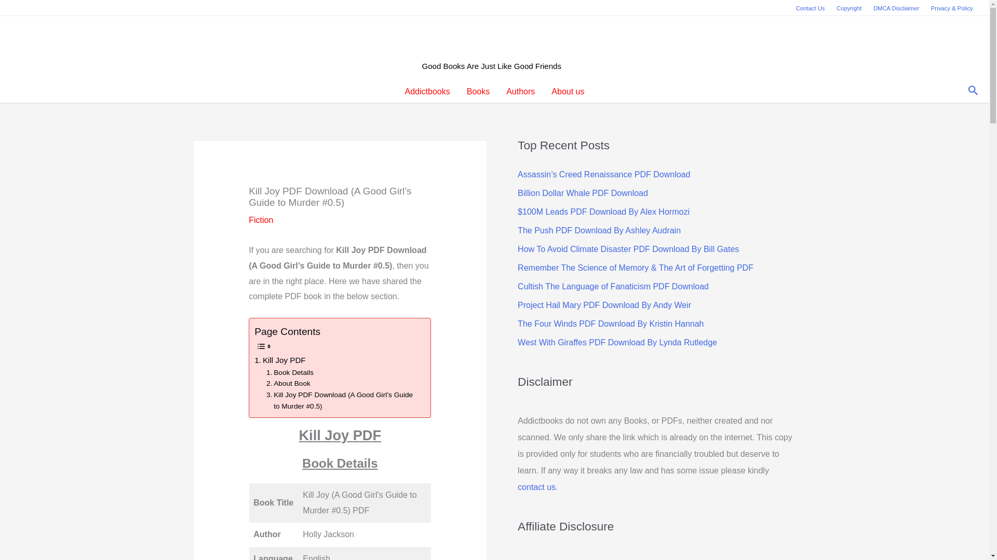 This screenshot has height=560, width=997. I want to click on Search, so click(973, 91).